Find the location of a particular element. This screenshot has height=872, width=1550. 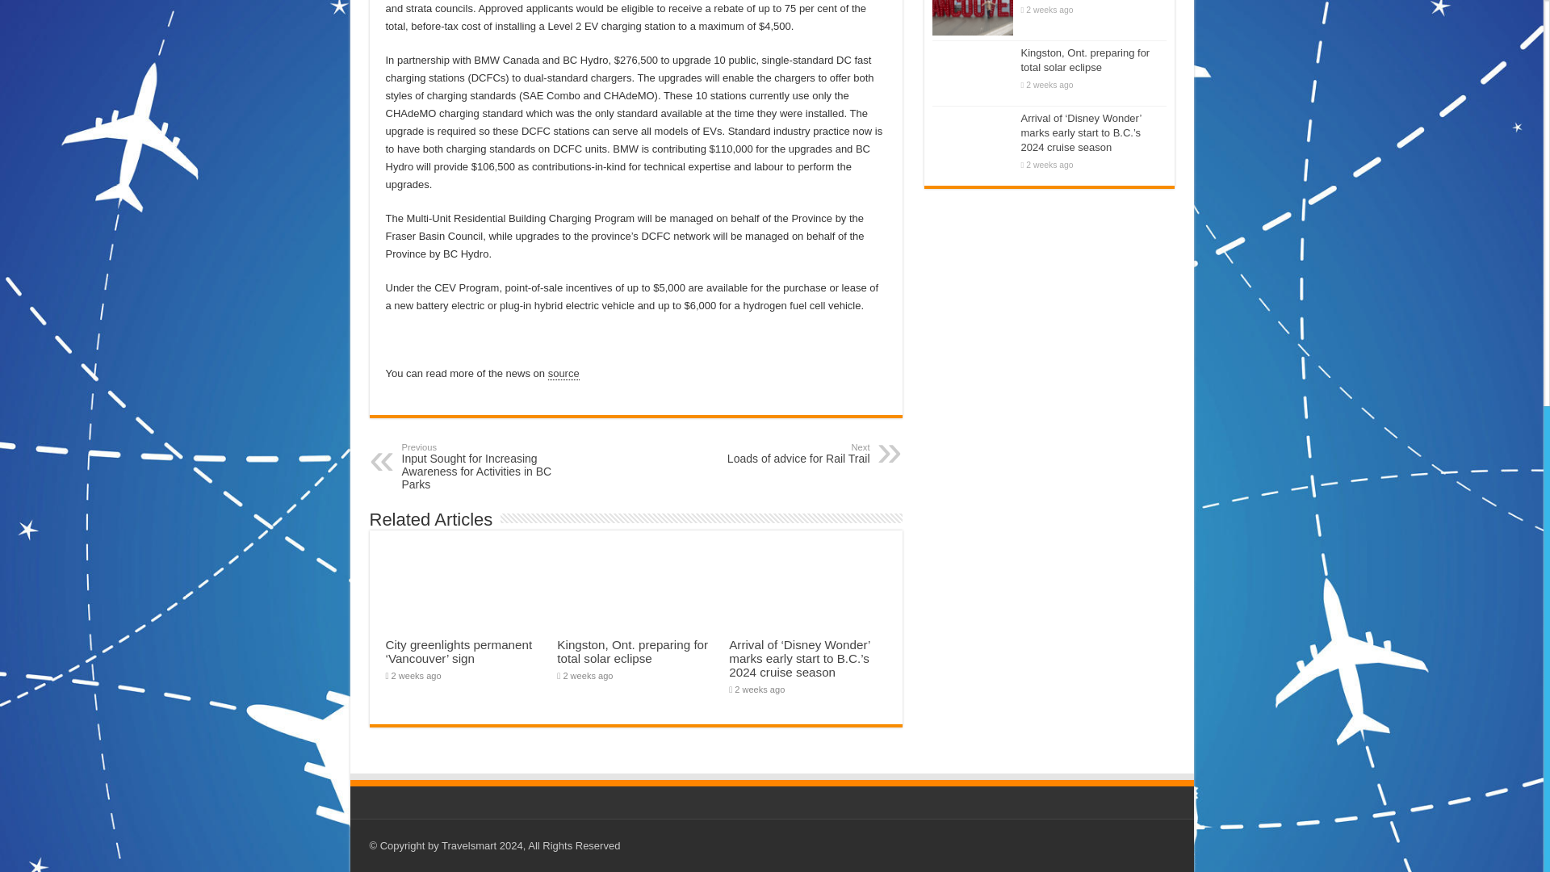

source is located at coordinates (563, 373).